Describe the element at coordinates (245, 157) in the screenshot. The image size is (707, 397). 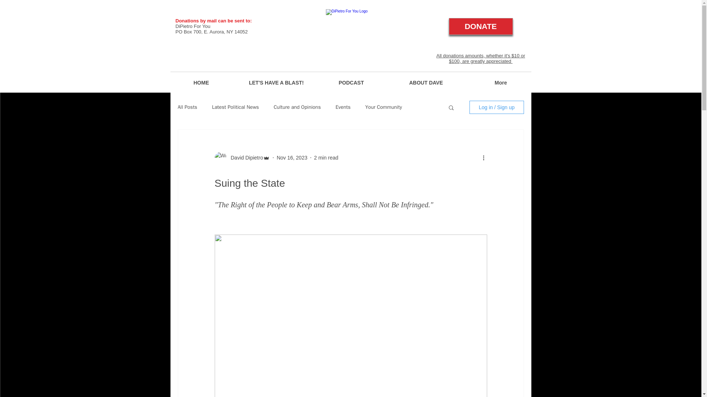
I see `David Dipietro` at that location.